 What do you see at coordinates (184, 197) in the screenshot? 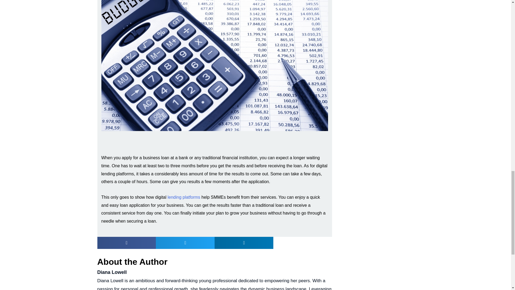
I see `lending platforms` at bounding box center [184, 197].